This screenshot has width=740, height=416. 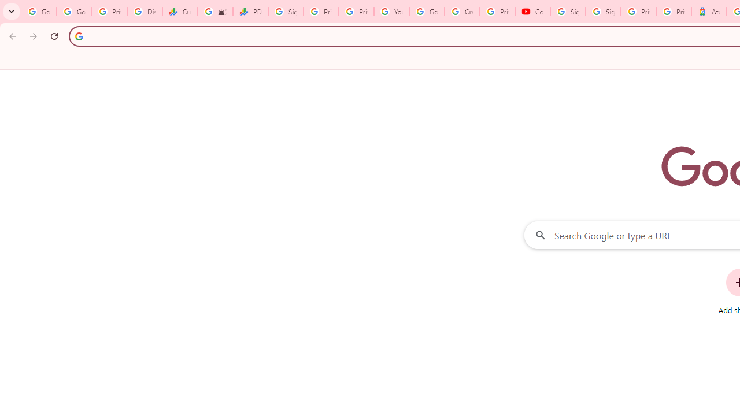 I want to click on Privacy Checkup, so click(x=356, y=12).